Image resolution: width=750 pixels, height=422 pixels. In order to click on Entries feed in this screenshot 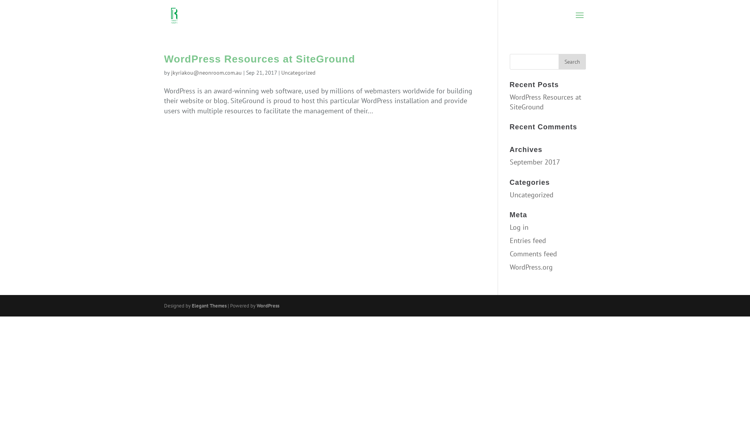, I will do `click(528, 241)`.